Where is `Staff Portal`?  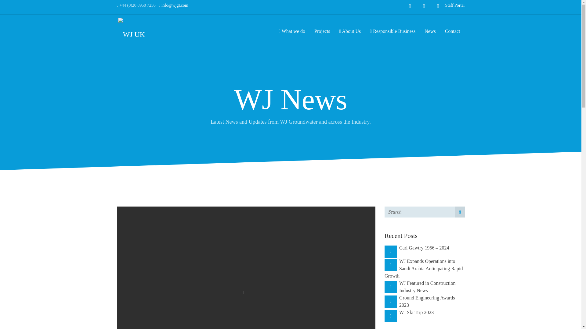
Staff Portal is located at coordinates (455, 5).